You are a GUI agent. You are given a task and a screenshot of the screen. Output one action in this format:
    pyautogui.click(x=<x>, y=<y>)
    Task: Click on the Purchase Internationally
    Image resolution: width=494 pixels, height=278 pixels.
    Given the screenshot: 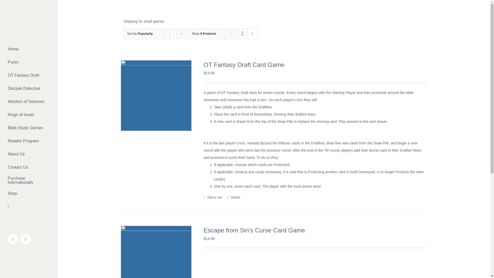 What is the action you would take?
    pyautogui.click(x=29, y=180)
    